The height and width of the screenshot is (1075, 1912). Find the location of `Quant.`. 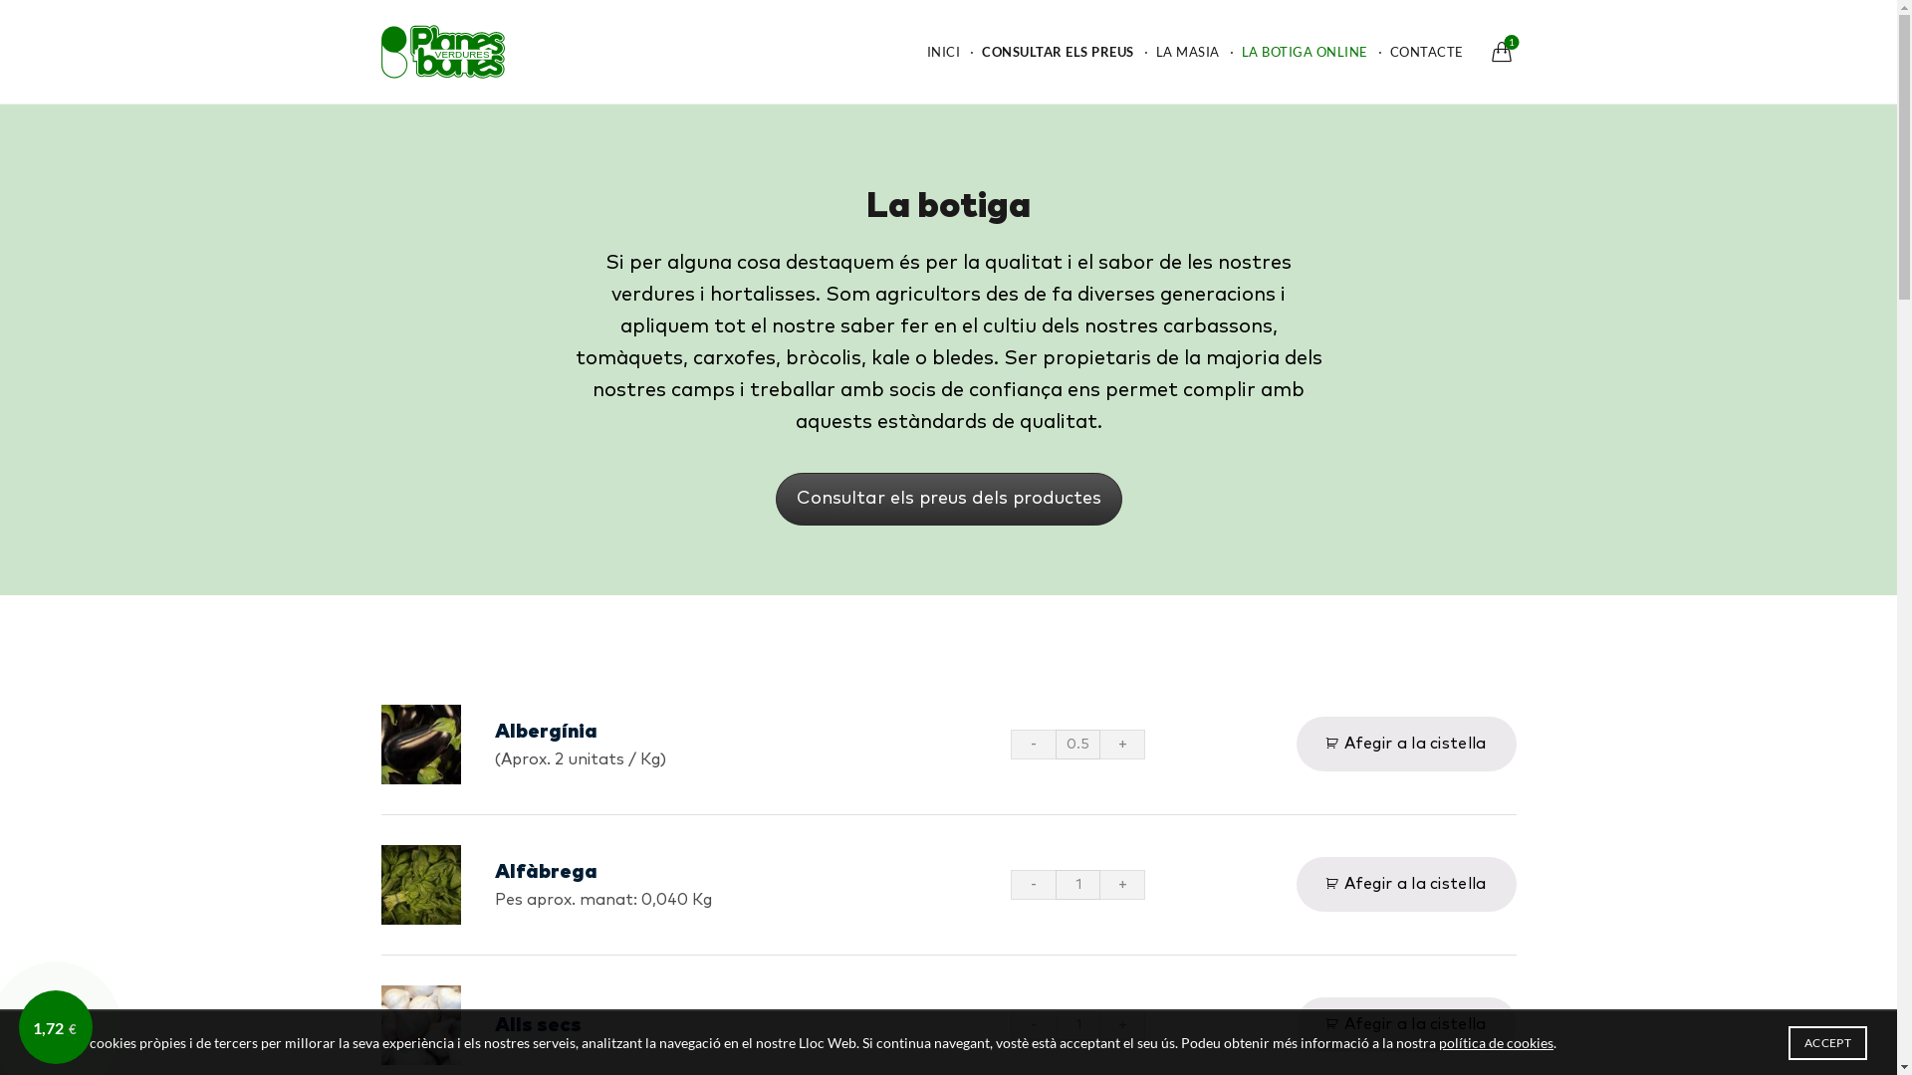

Quant. is located at coordinates (1077, 745).